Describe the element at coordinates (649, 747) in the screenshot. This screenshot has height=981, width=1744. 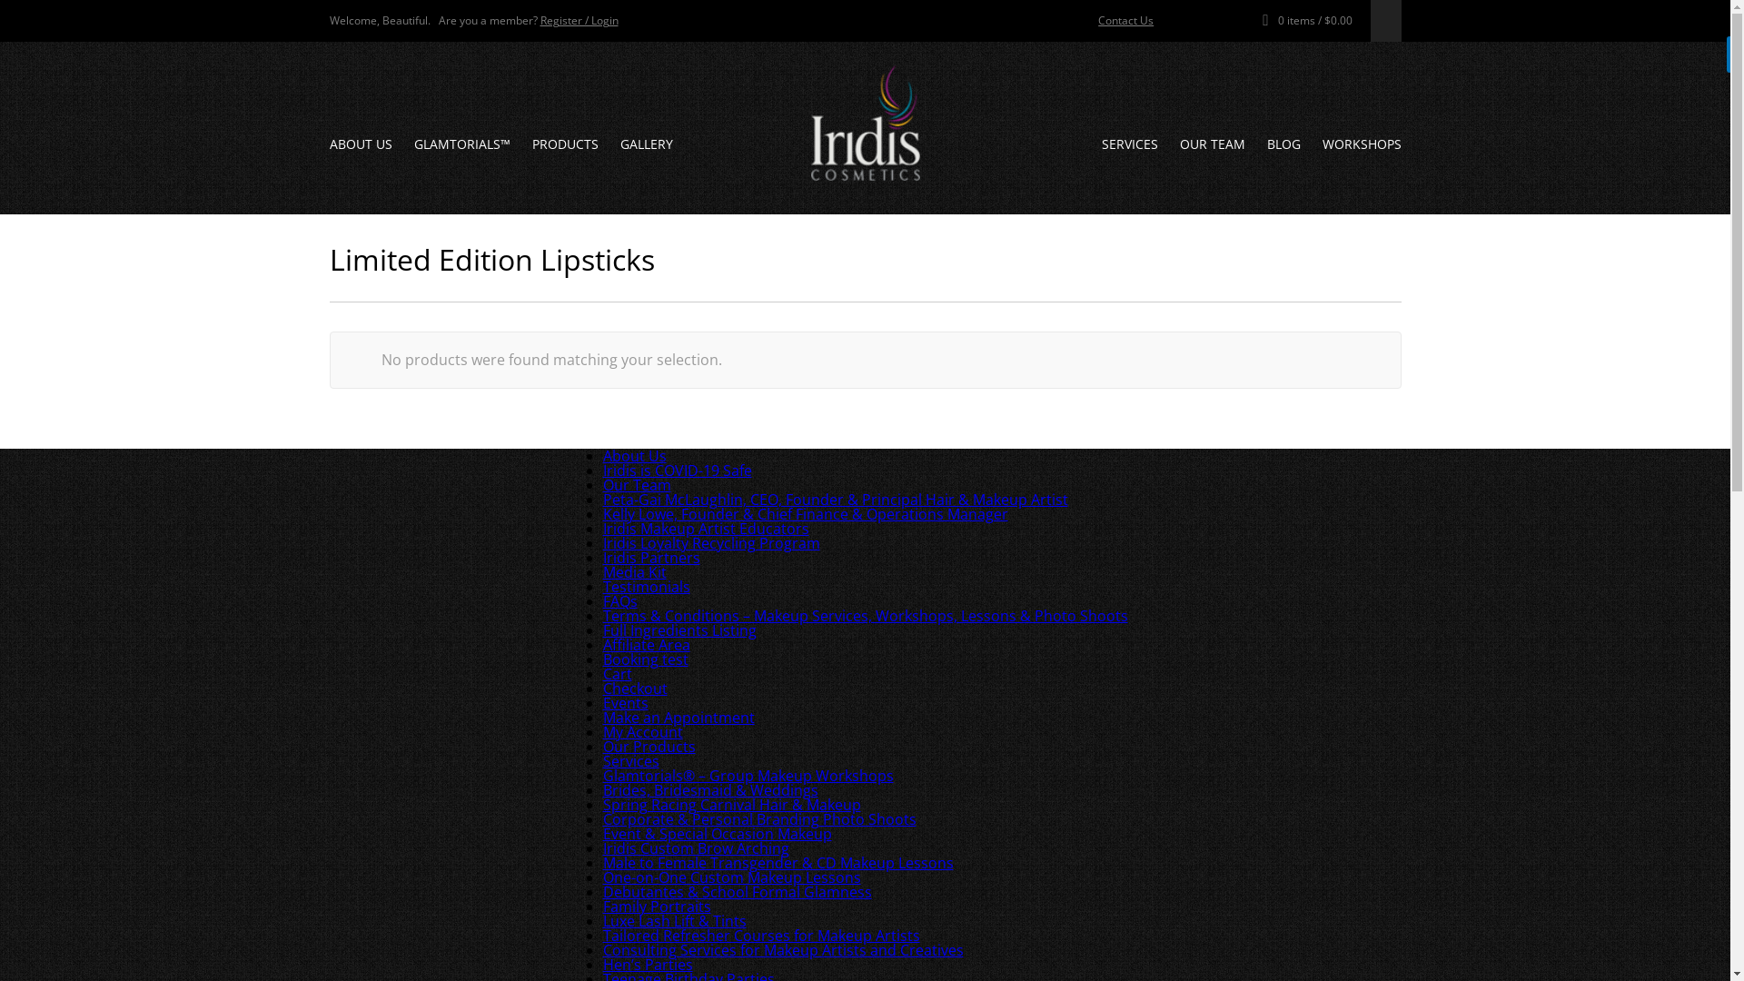
I see `Our Products` at that location.